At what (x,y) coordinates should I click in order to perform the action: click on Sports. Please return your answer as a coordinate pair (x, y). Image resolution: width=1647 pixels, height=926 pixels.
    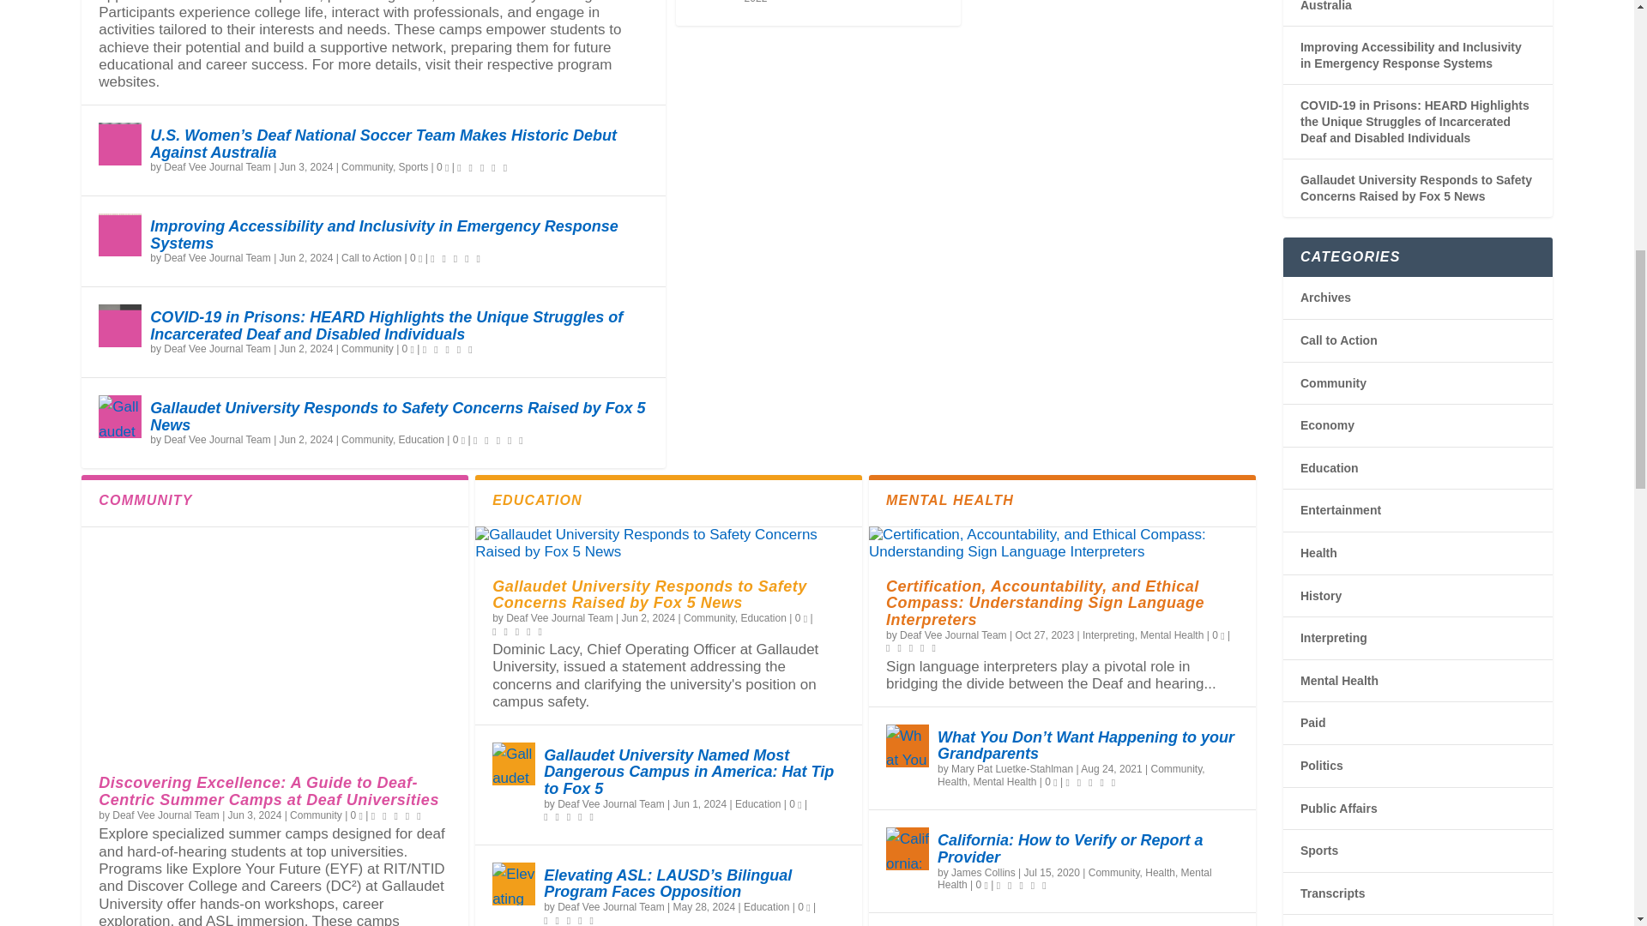
    Looking at the image, I should click on (413, 166).